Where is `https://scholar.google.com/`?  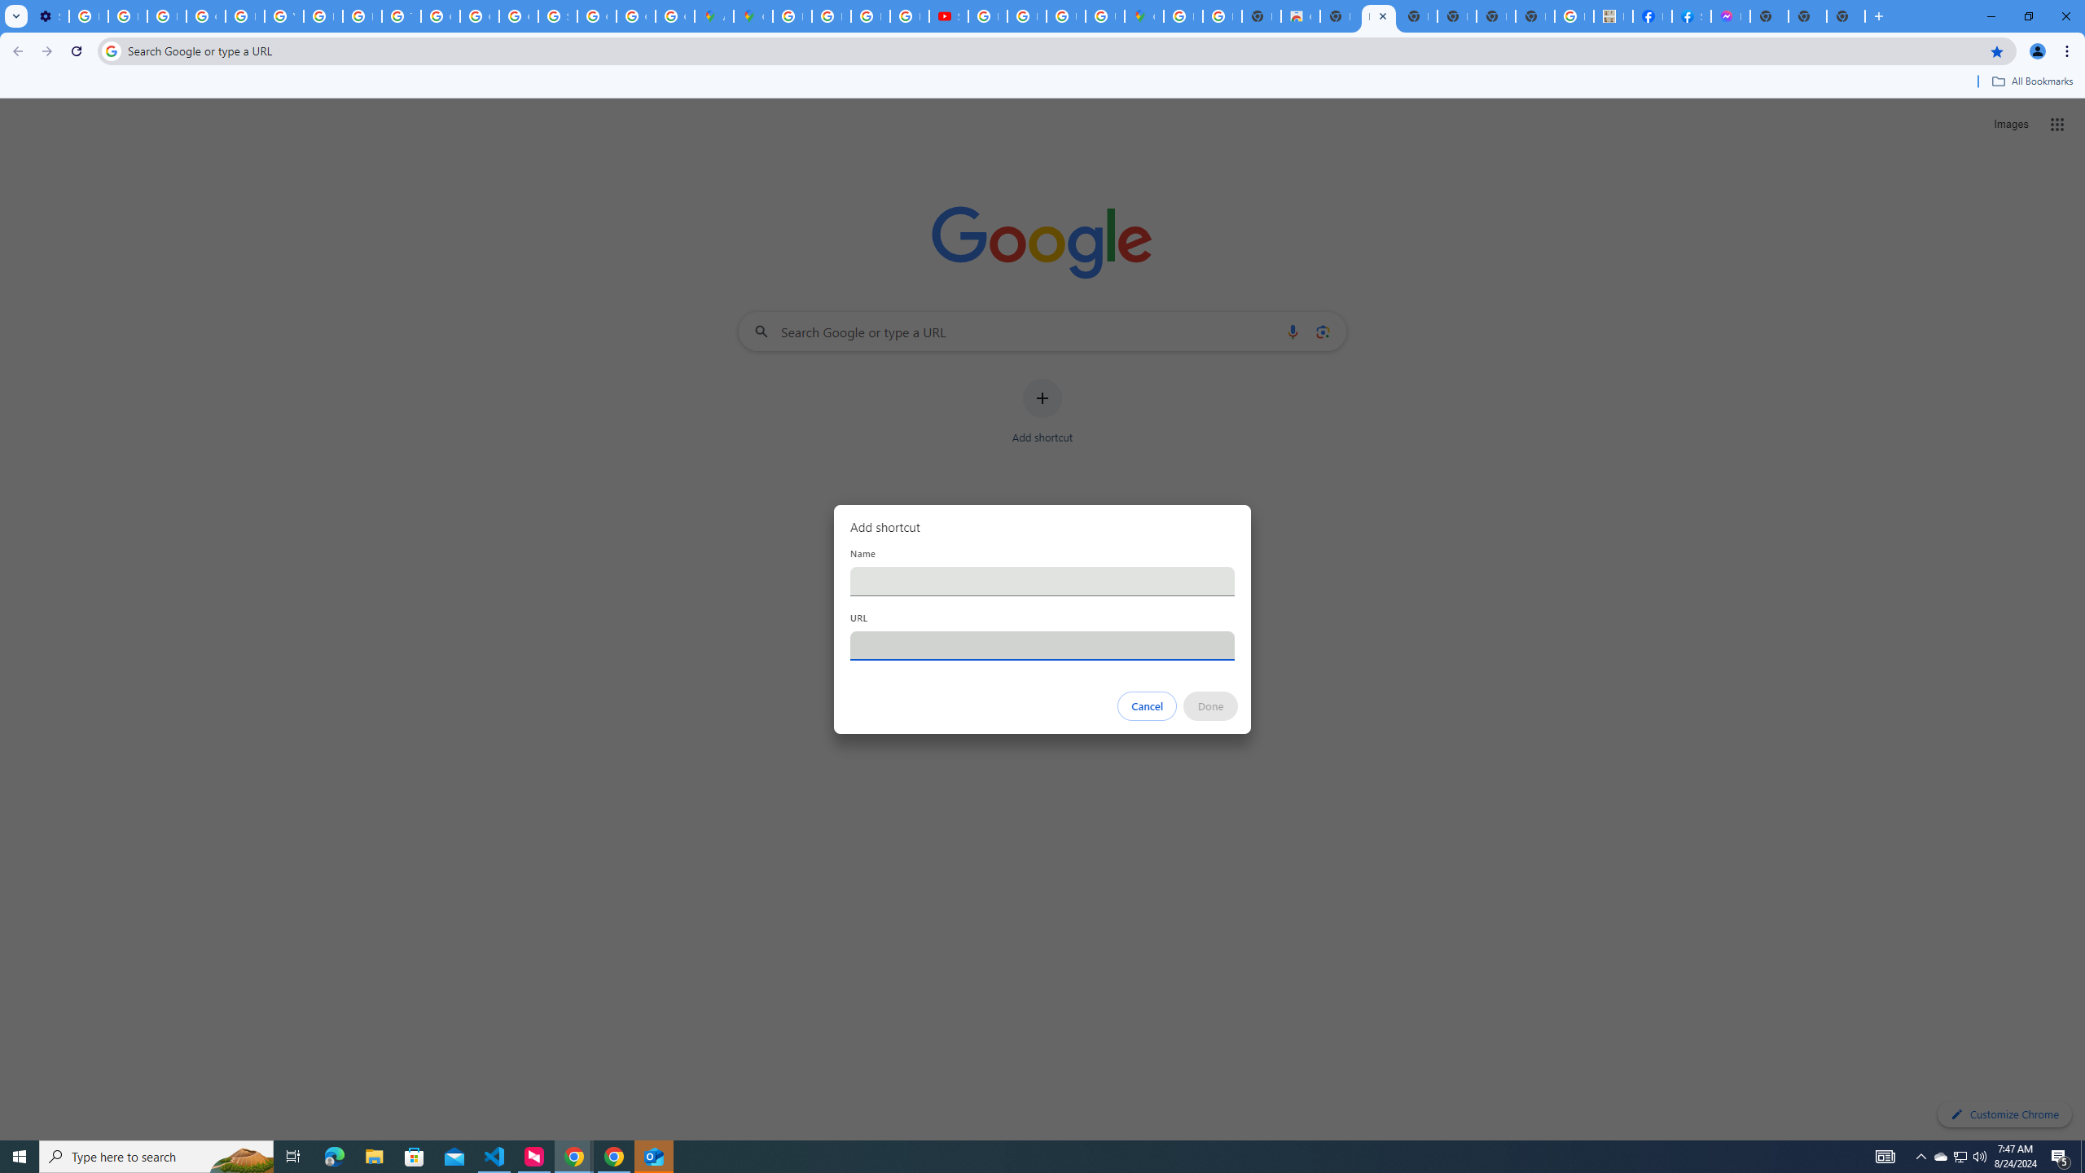
https://scholar.google.com/ is located at coordinates (323, 16).